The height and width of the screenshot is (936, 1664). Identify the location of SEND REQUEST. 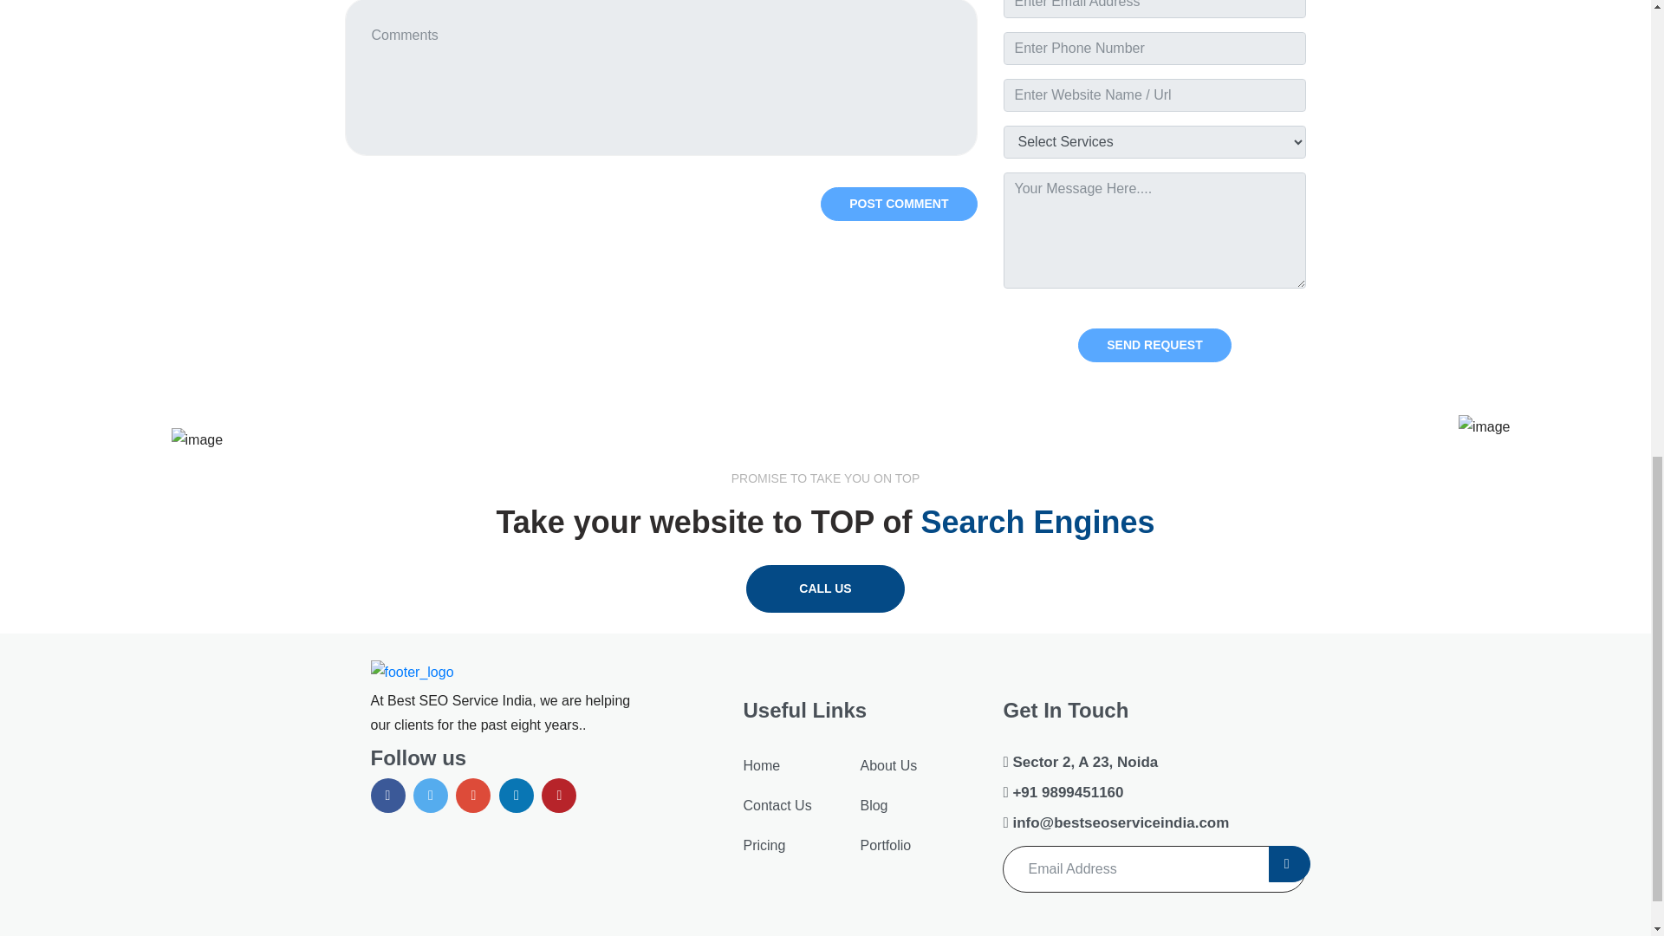
(1154, 345).